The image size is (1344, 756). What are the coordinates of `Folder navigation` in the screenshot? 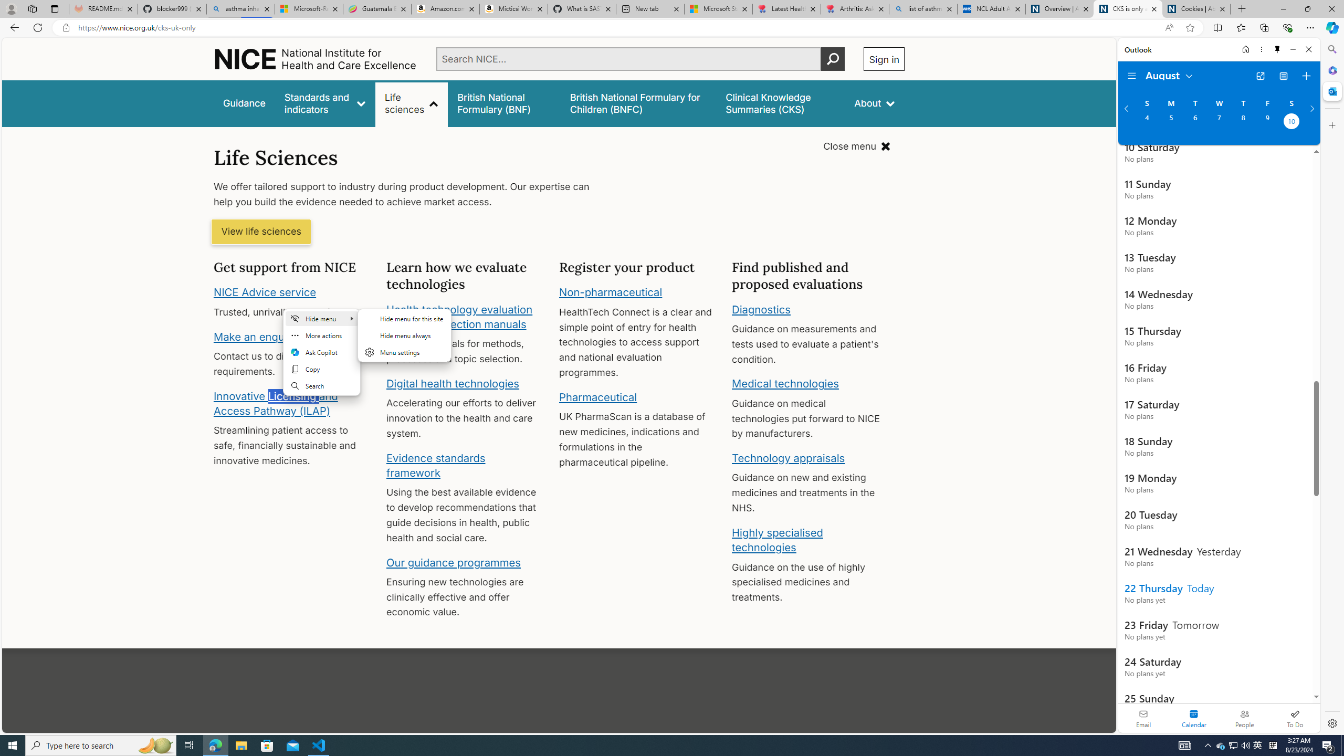 It's located at (1132, 76).